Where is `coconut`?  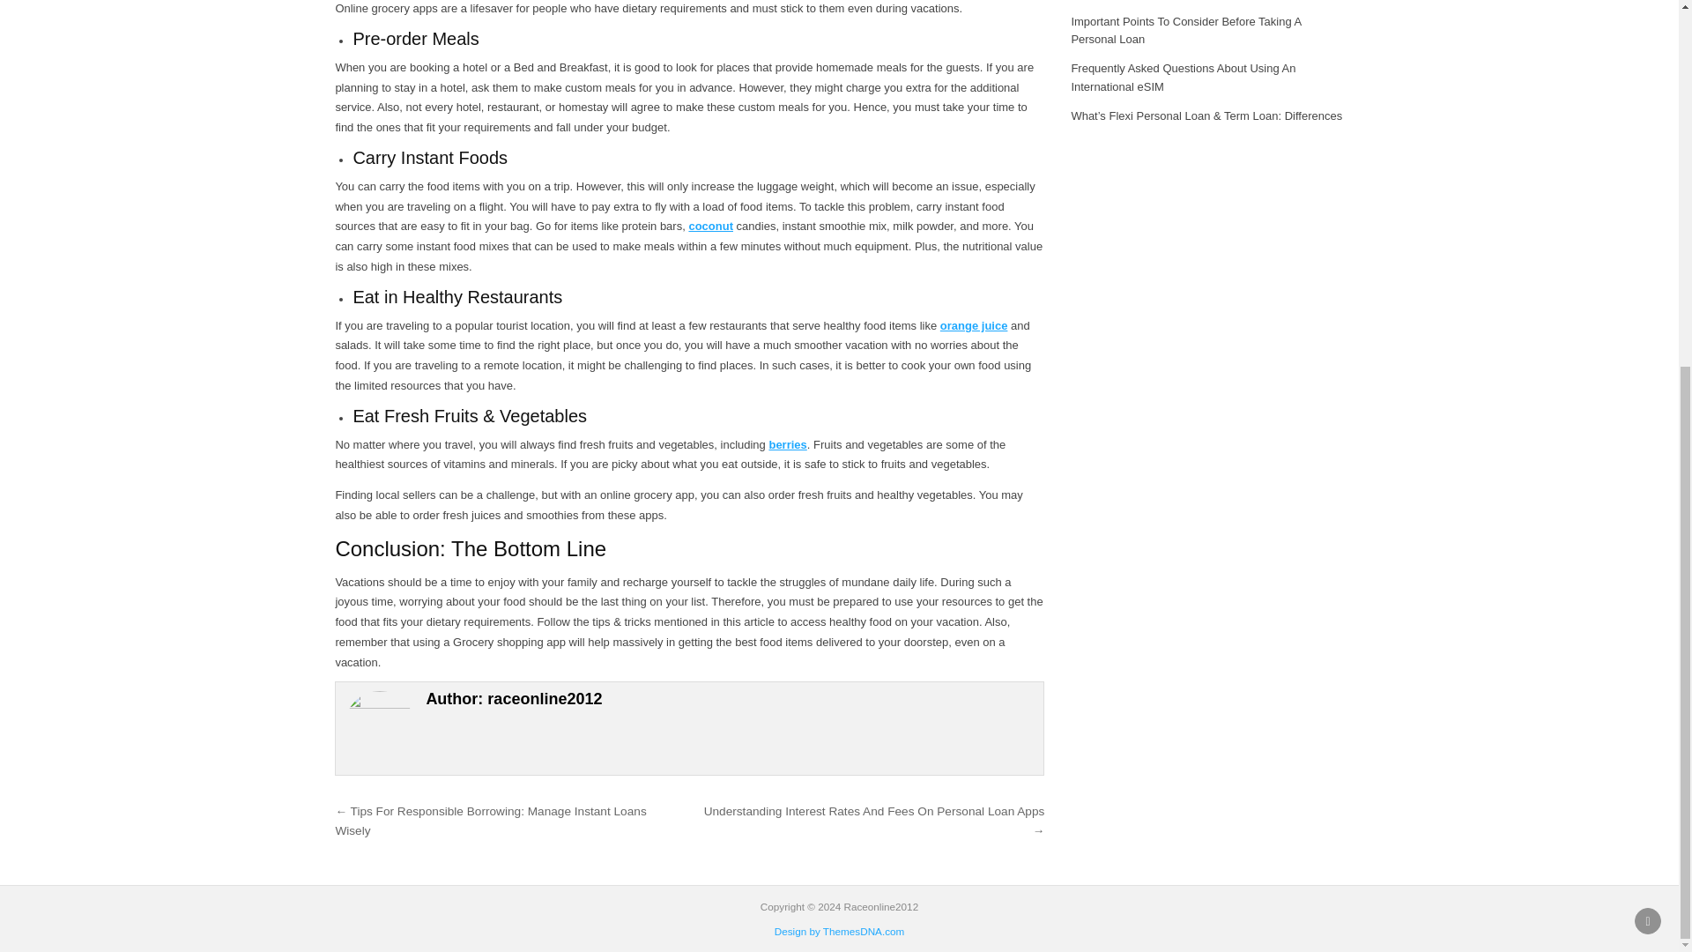 coconut is located at coordinates (710, 226).